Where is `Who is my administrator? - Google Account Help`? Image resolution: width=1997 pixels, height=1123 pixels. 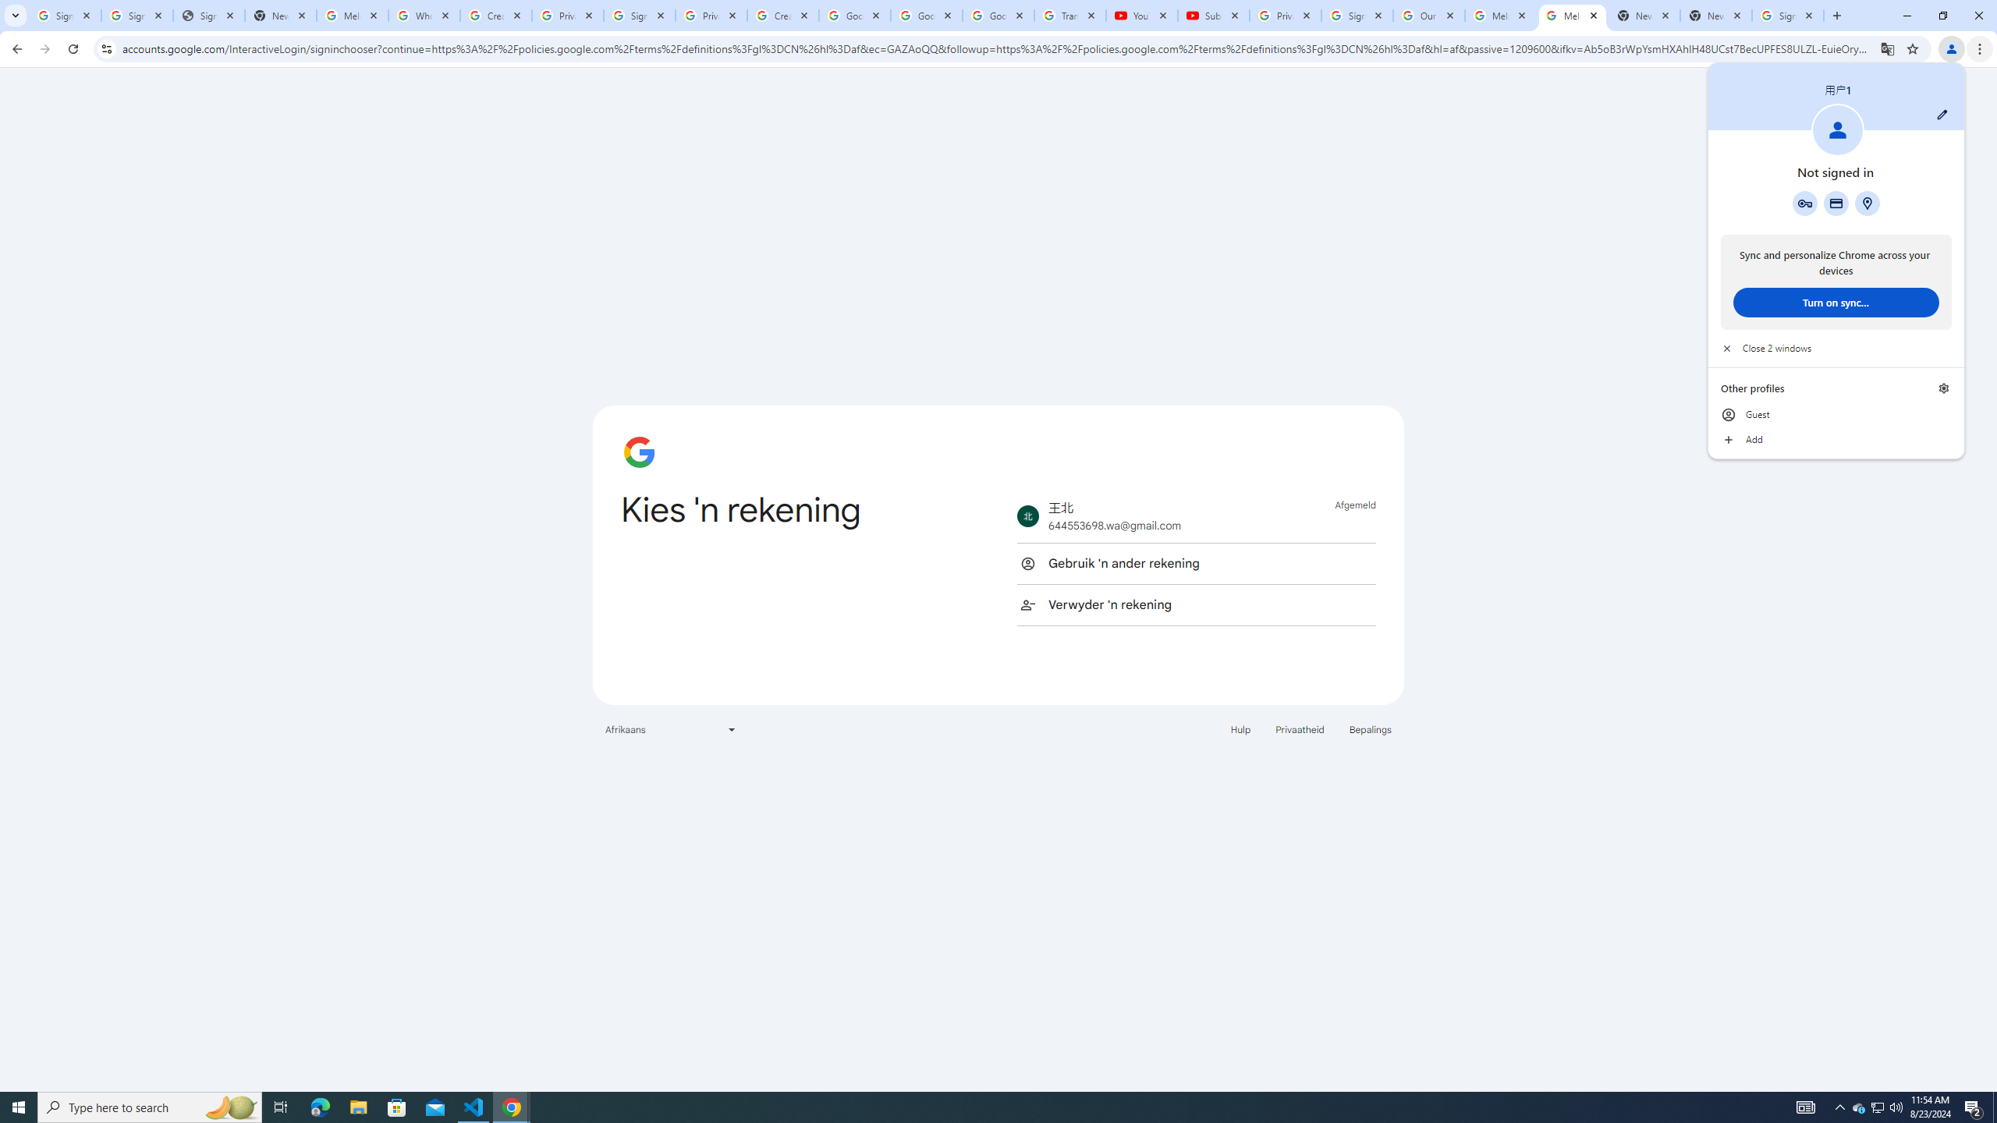 Who is my administrator? - Google Account Help is located at coordinates (424, 16).